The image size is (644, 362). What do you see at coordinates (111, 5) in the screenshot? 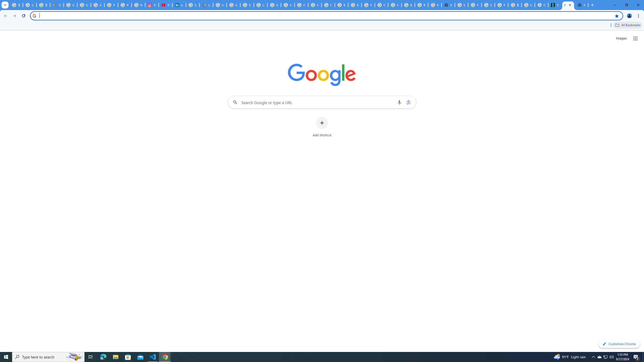
I see `Privacy Help Center - Policies Help` at bounding box center [111, 5].